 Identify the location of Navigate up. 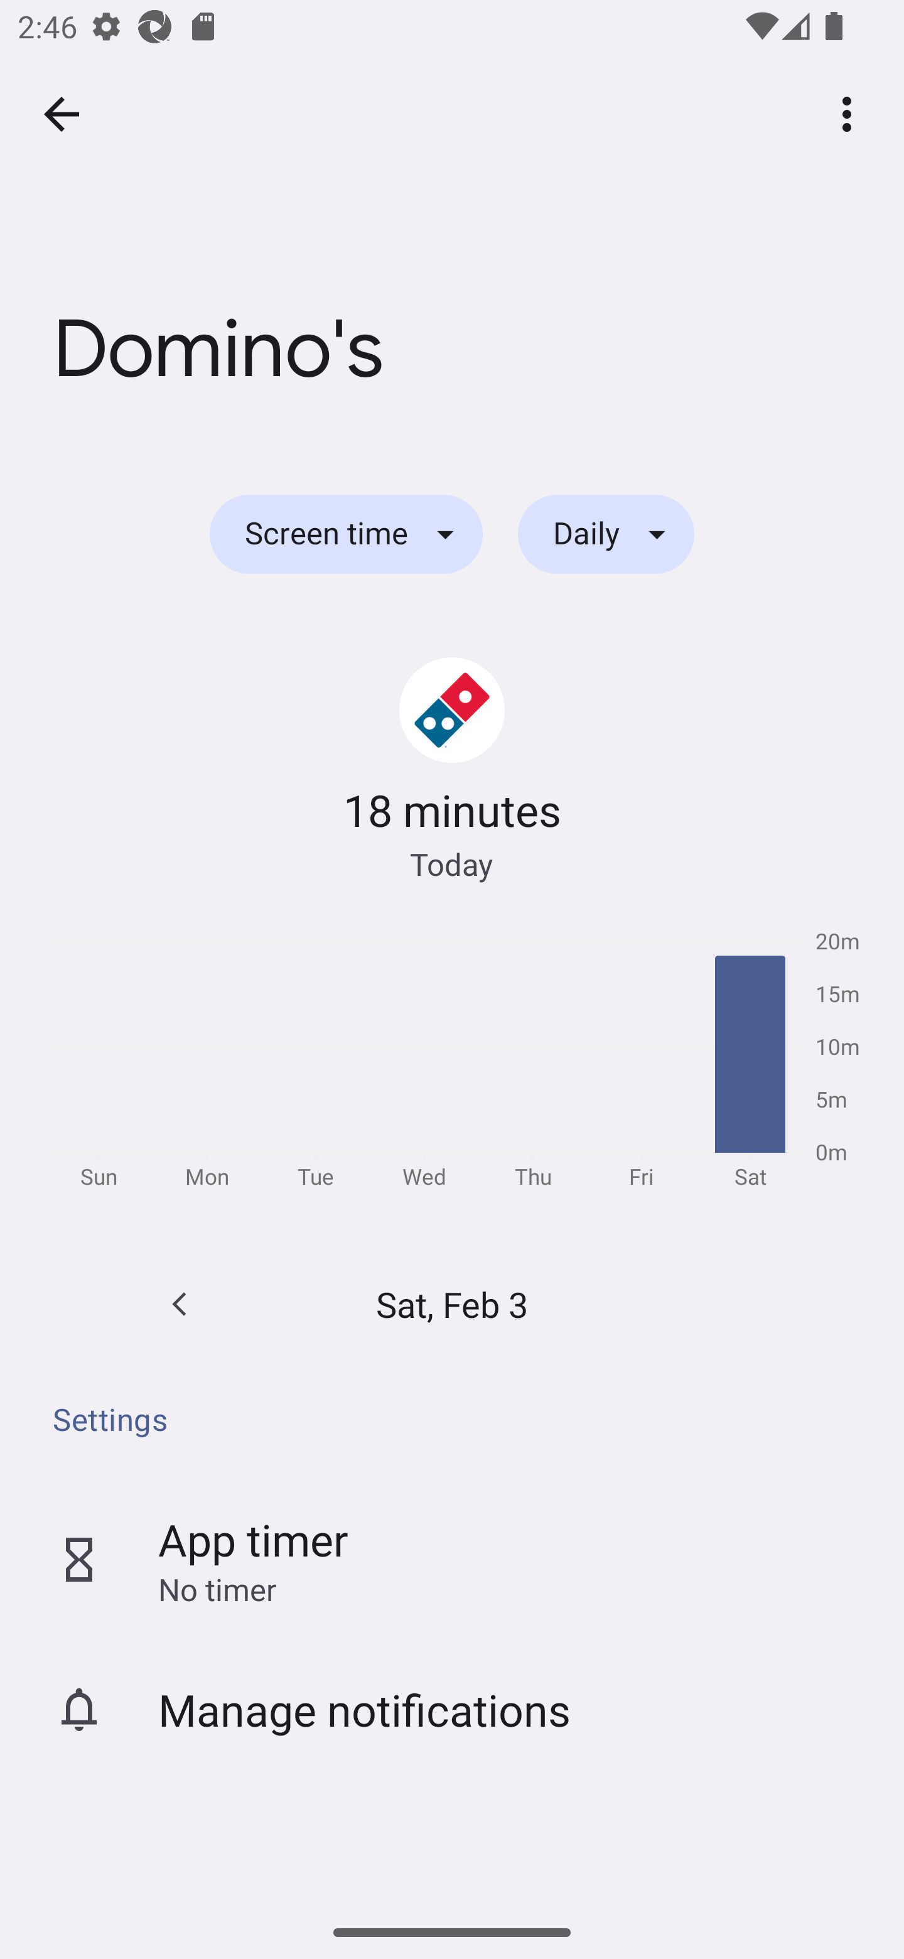
(62, 114).